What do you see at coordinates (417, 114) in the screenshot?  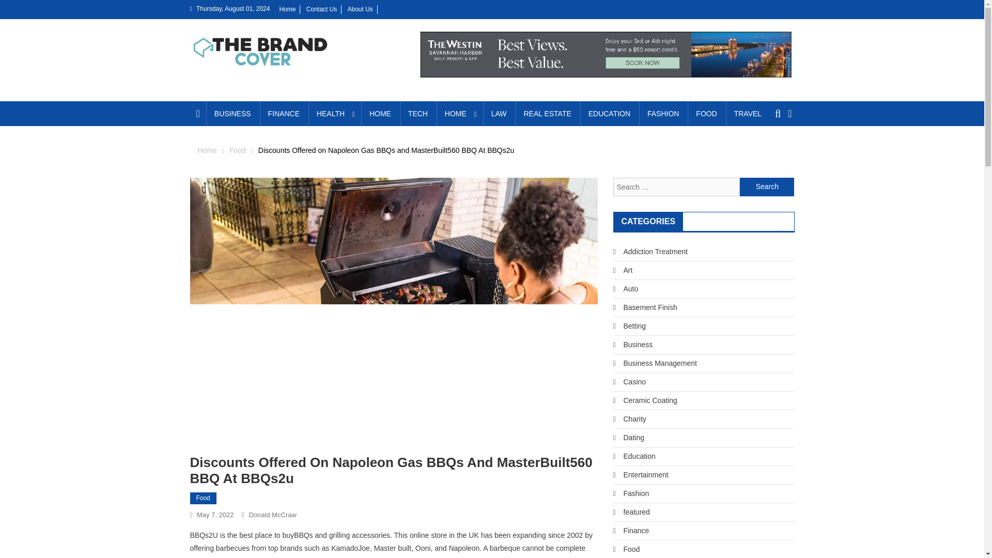 I see `TECH` at bounding box center [417, 114].